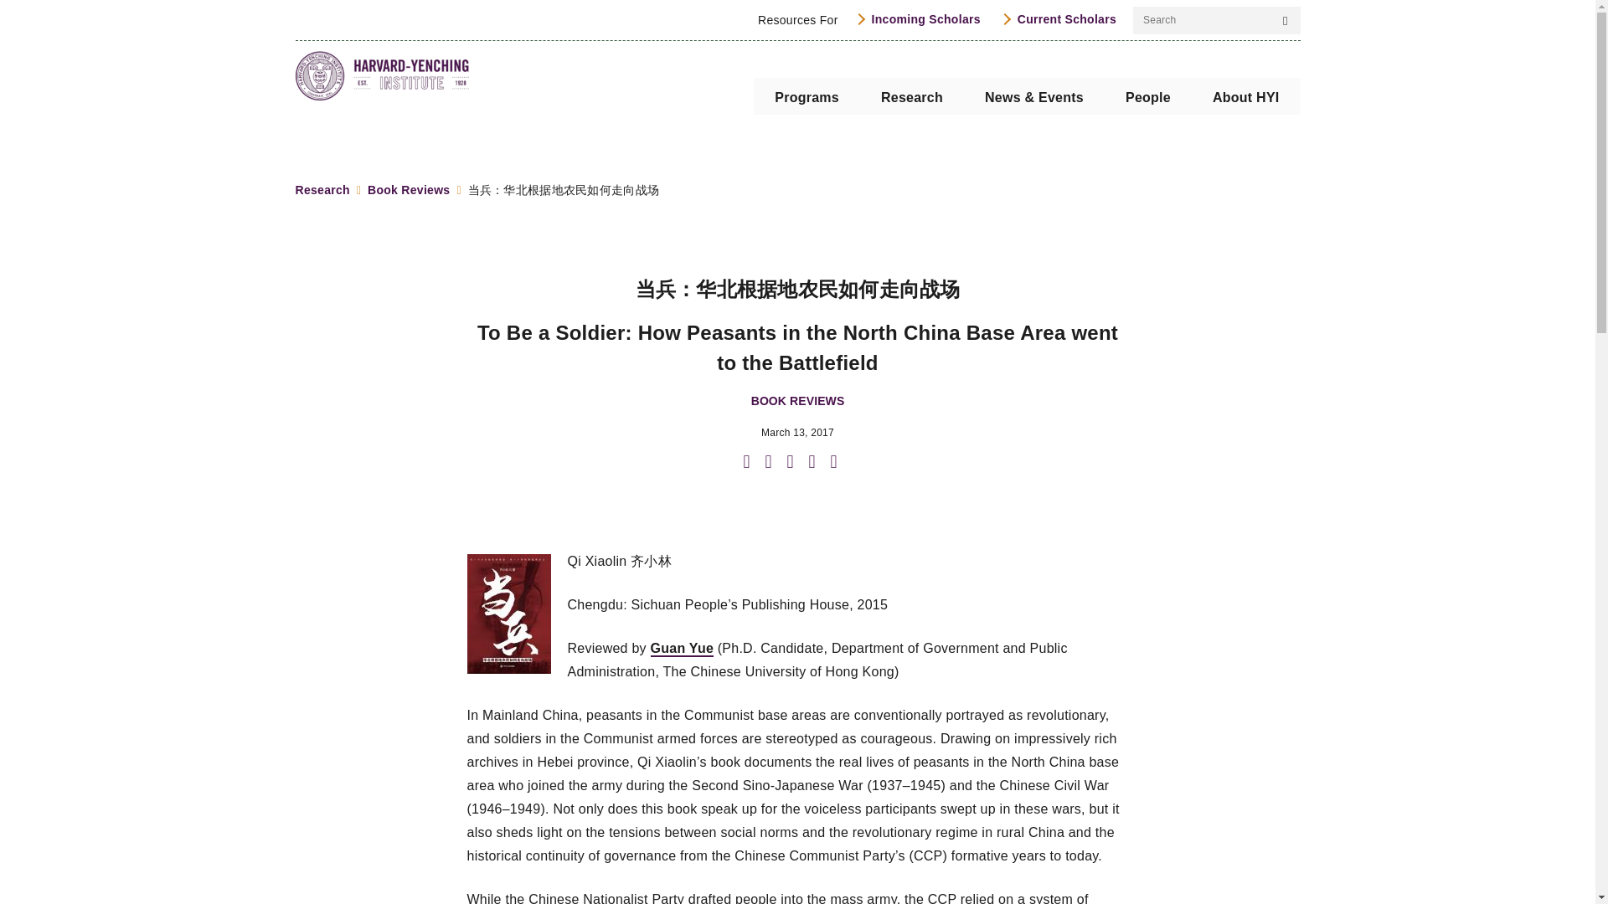 Image resolution: width=1608 pixels, height=904 pixels. What do you see at coordinates (911, 95) in the screenshot?
I see `Research` at bounding box center [911, 95].